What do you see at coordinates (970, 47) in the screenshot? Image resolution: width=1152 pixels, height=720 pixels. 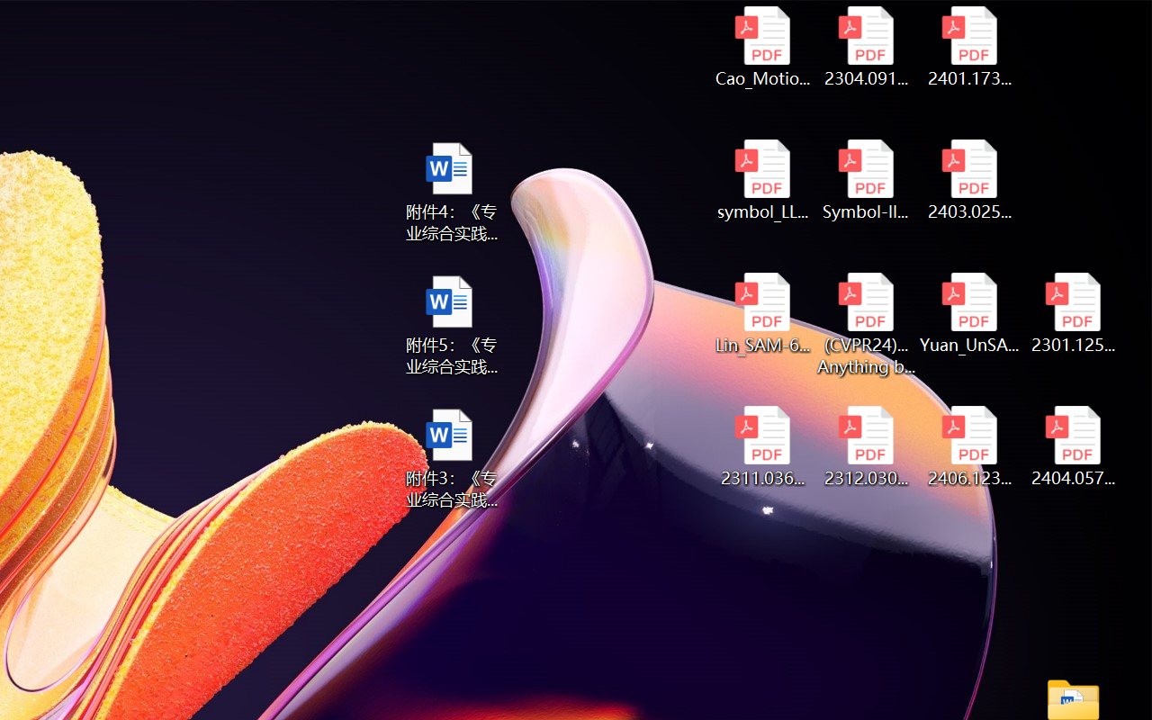 I see `2401.17399v1.pdf` at bounding box center [970, 47].